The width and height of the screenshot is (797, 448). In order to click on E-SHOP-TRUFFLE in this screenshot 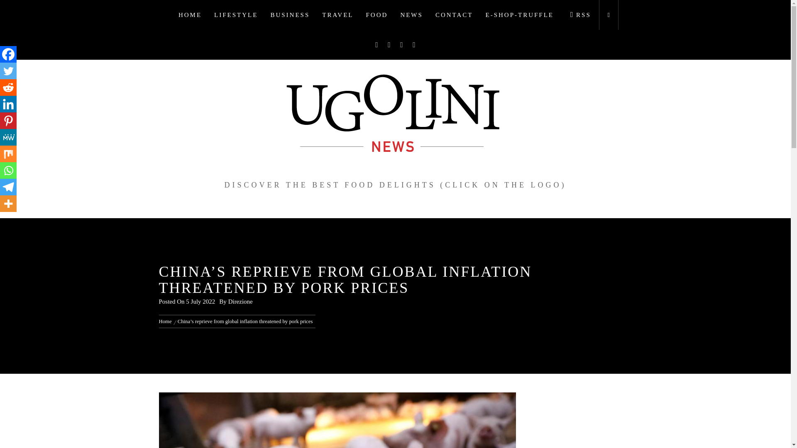, I will do `click(520, 15)`.